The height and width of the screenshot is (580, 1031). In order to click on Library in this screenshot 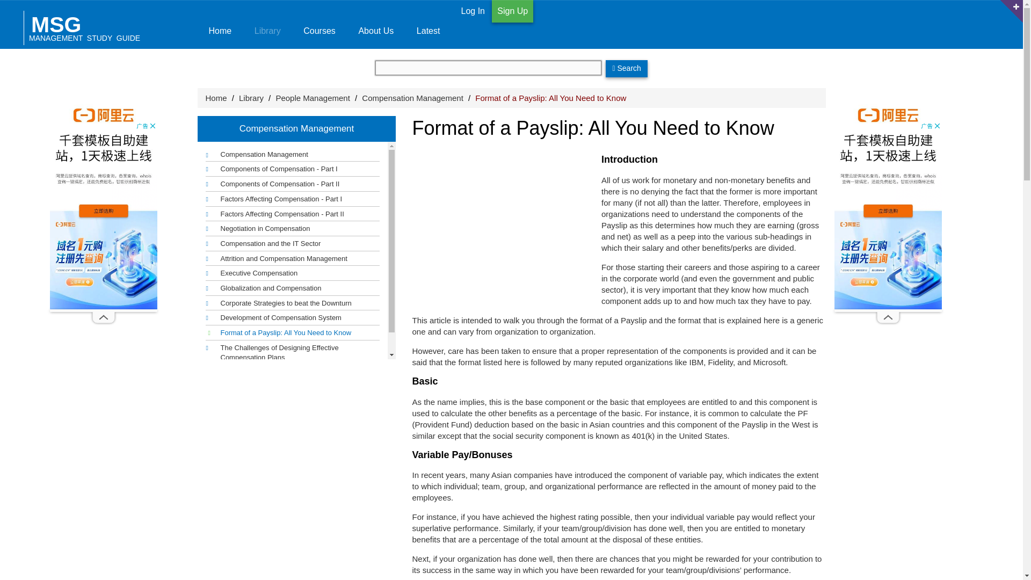, I will do `click(251, 98)`.